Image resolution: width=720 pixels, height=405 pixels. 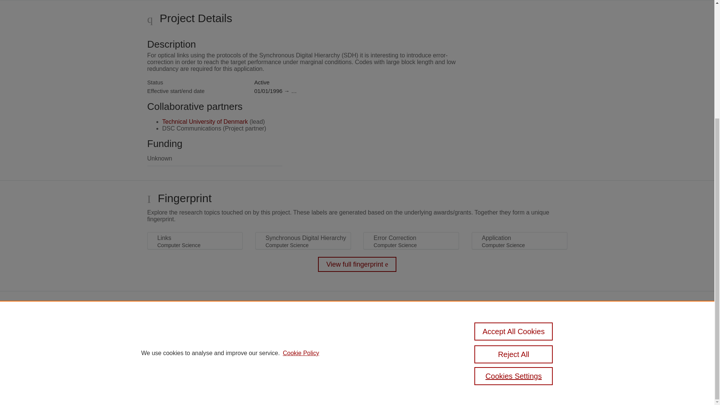 What do you see at coordinates (489, 360) in the screenshot?
I see `Report vulnerability` at bounding box center [489, 360].